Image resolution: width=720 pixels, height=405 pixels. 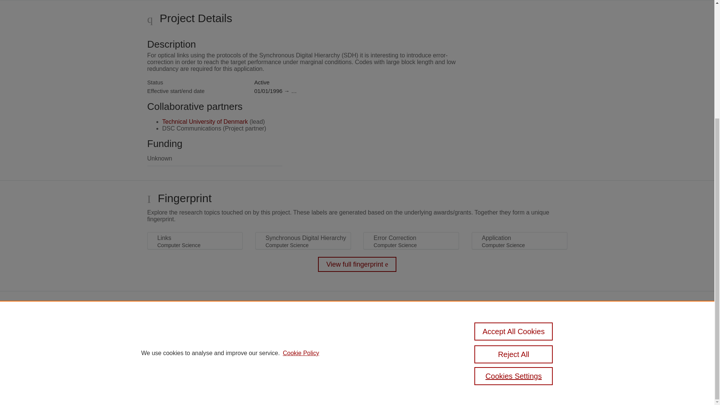 What do you see at coordinates (489, 360) in the screenshot?
I see `Report vulnerability` at bounding box center [489, 360].